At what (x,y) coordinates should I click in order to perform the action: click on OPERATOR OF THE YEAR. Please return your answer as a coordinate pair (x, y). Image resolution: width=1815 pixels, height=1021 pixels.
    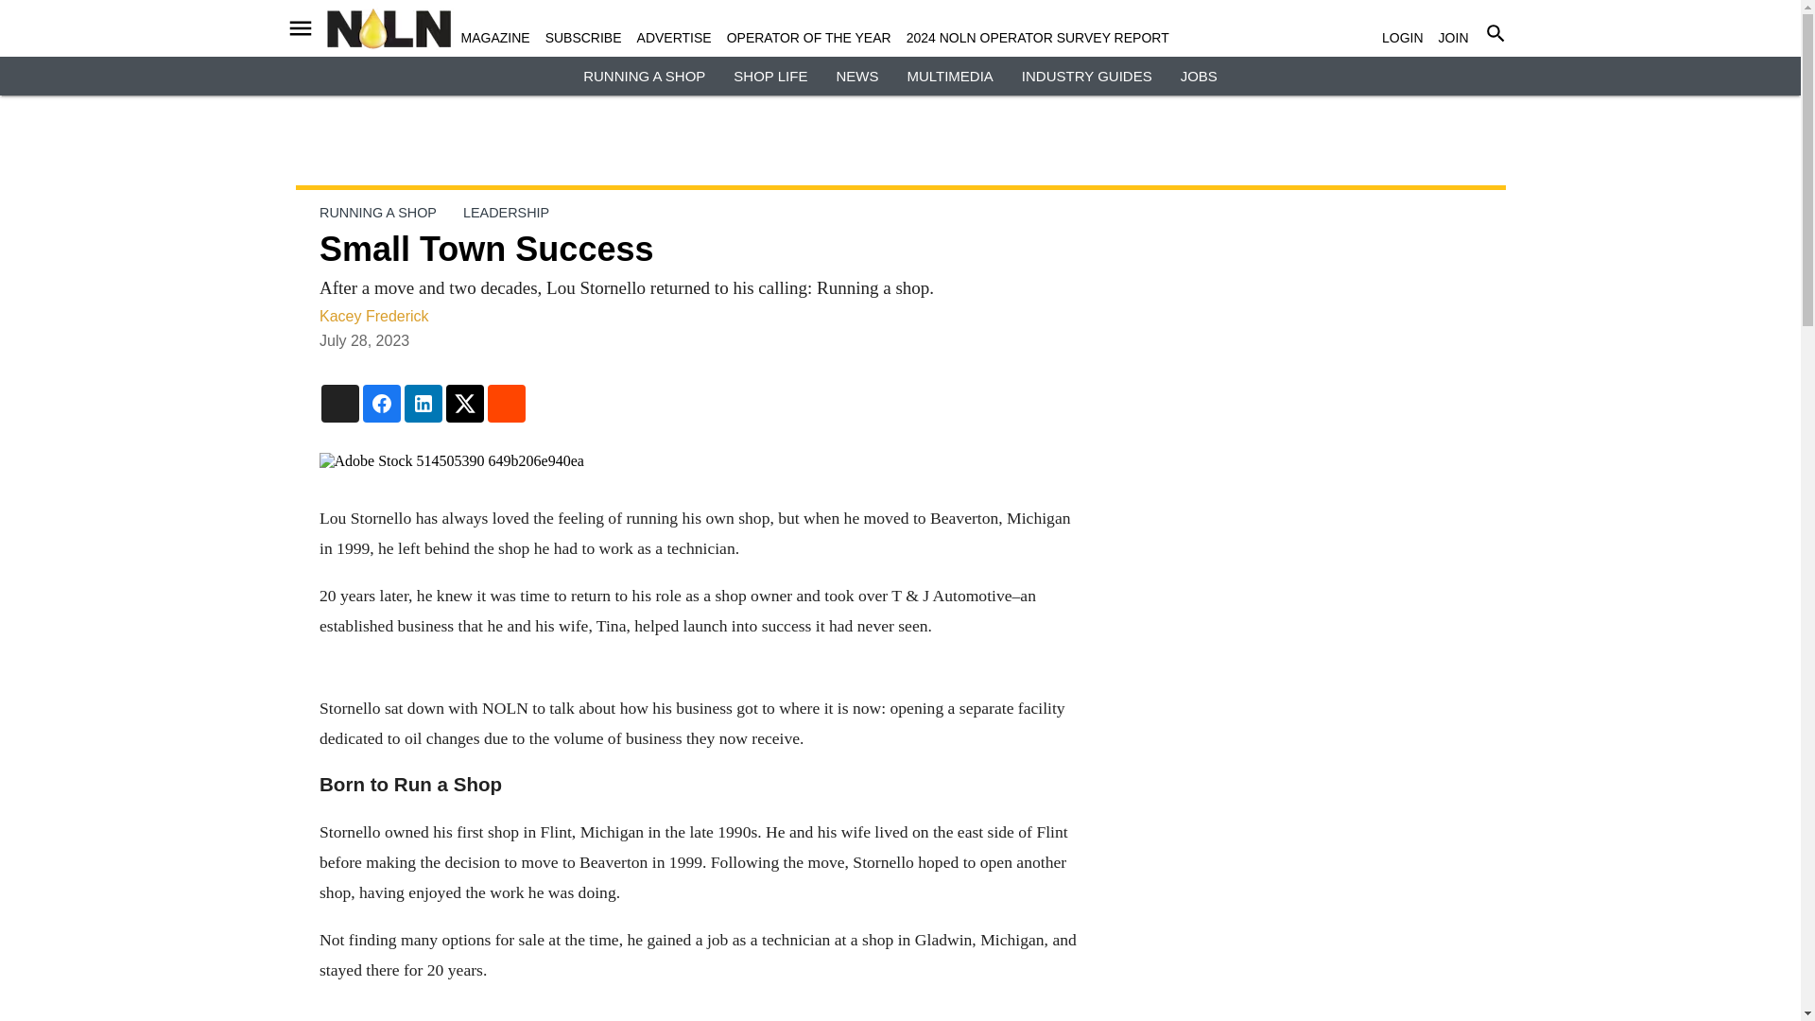
    Looking at the image, I should click on (809, 38).